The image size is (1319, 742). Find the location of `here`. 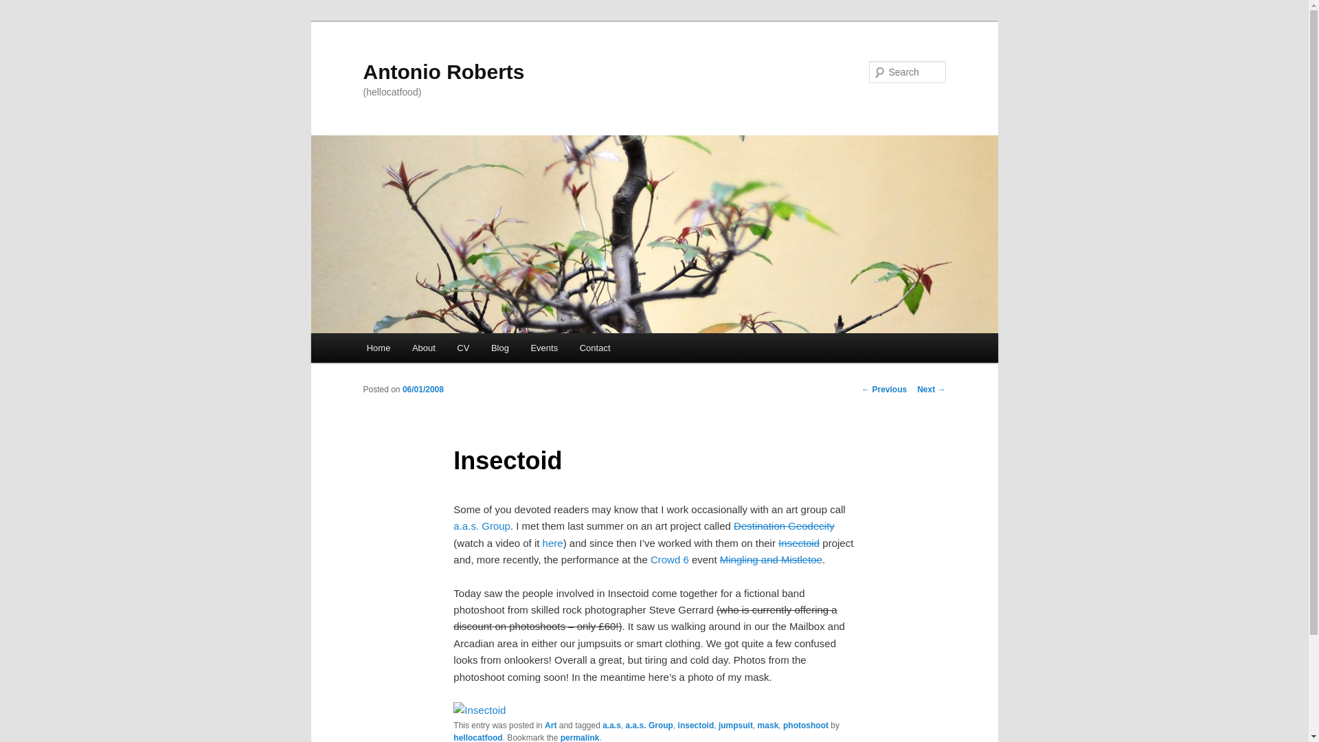

here is located at coordinates (552, 543).